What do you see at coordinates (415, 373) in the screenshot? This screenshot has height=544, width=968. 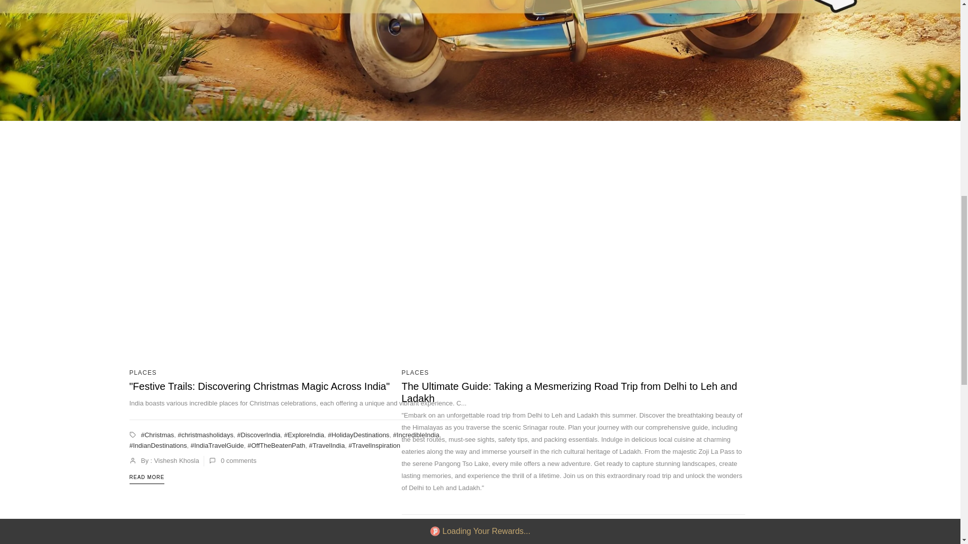 I see `PLACES` at bounding box center [415, 373].